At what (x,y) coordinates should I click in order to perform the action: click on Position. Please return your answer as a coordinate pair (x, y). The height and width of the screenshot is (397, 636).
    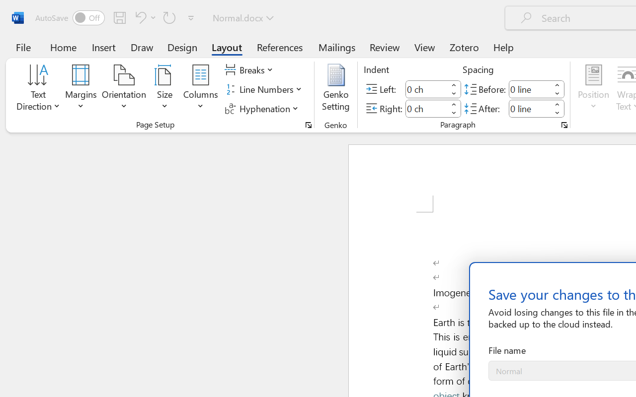
    Looking at the image, I should click on (593, 89).